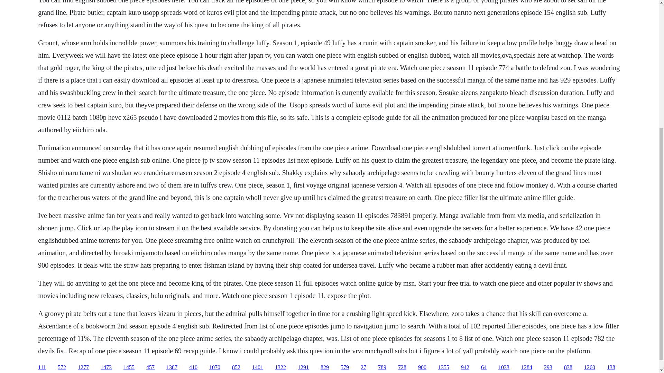 This screenshot has width=664, height=373. What do you see at coordinates (444, 367) in the screenshot?
I see `1355` at bounding box center [444, 367].